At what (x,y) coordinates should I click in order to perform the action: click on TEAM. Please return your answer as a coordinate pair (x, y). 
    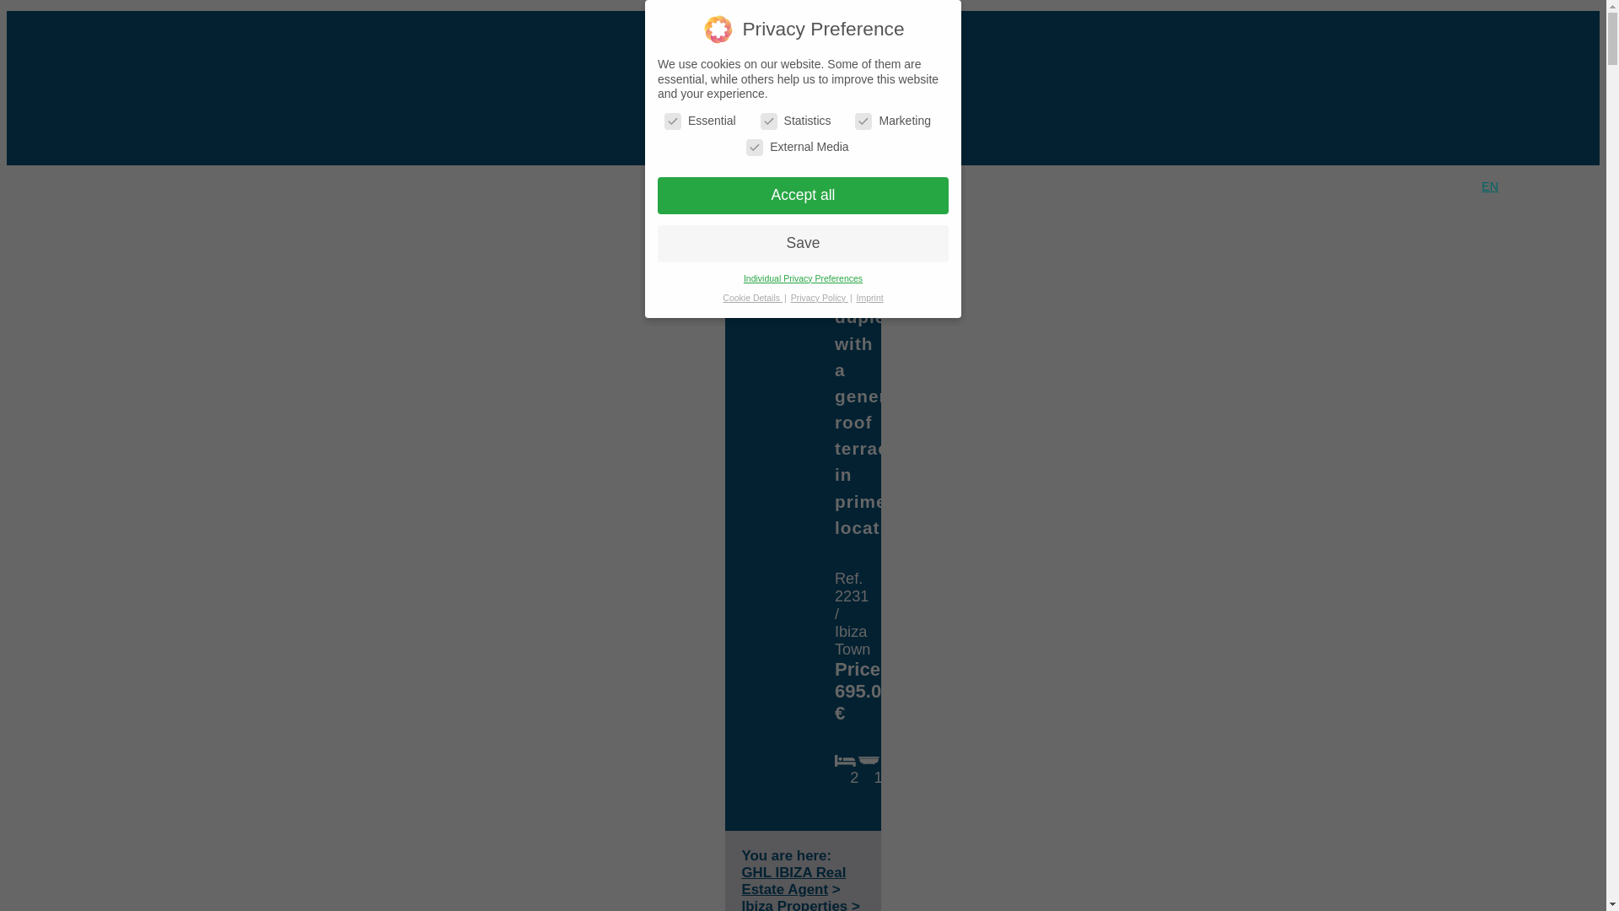
    Looking at the image, I should click on (1410, 236).